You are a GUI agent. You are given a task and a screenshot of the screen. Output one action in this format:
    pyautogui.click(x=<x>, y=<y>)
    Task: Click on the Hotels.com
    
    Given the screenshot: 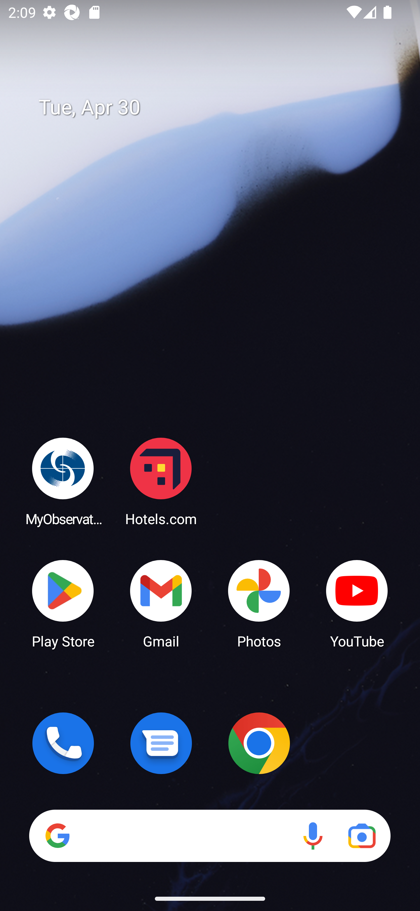 What is the action you would take?
    pyautogui.click(x=161, y=481)
    